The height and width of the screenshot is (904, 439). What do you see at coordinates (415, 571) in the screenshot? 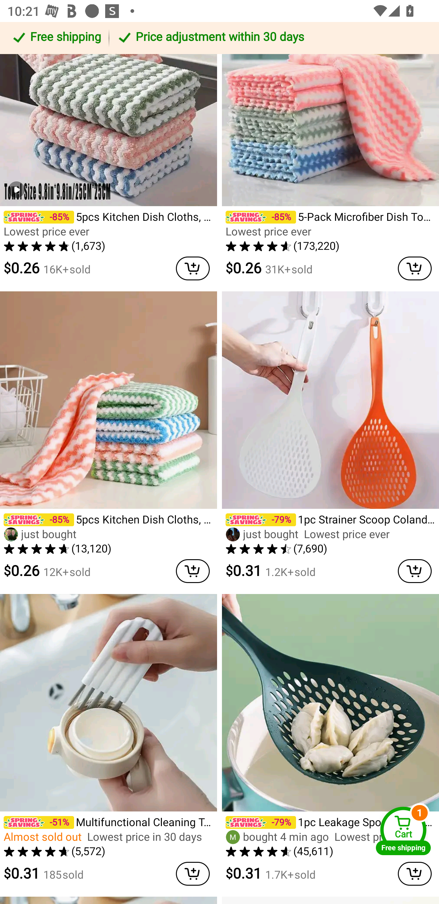
I see `cart delete` at bounding box center [415, 571].